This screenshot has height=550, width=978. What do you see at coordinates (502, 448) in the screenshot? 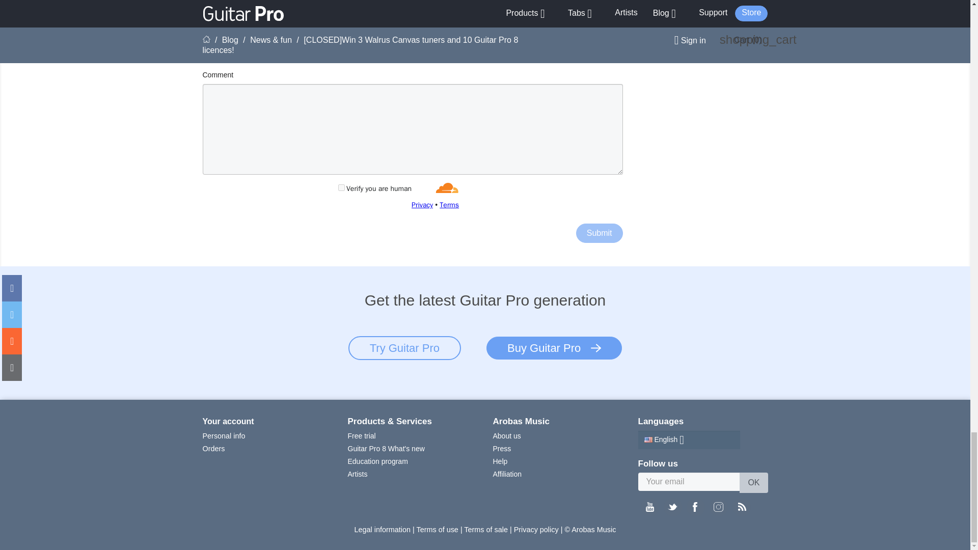
I see `Press` at bounding box center [502, 448].